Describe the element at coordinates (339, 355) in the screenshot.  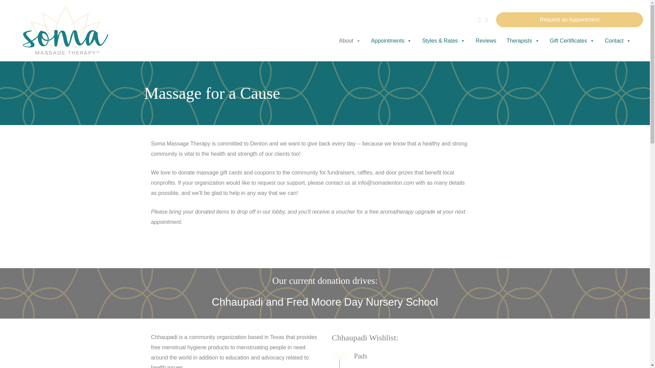
I see `lotus-icon` at that location.